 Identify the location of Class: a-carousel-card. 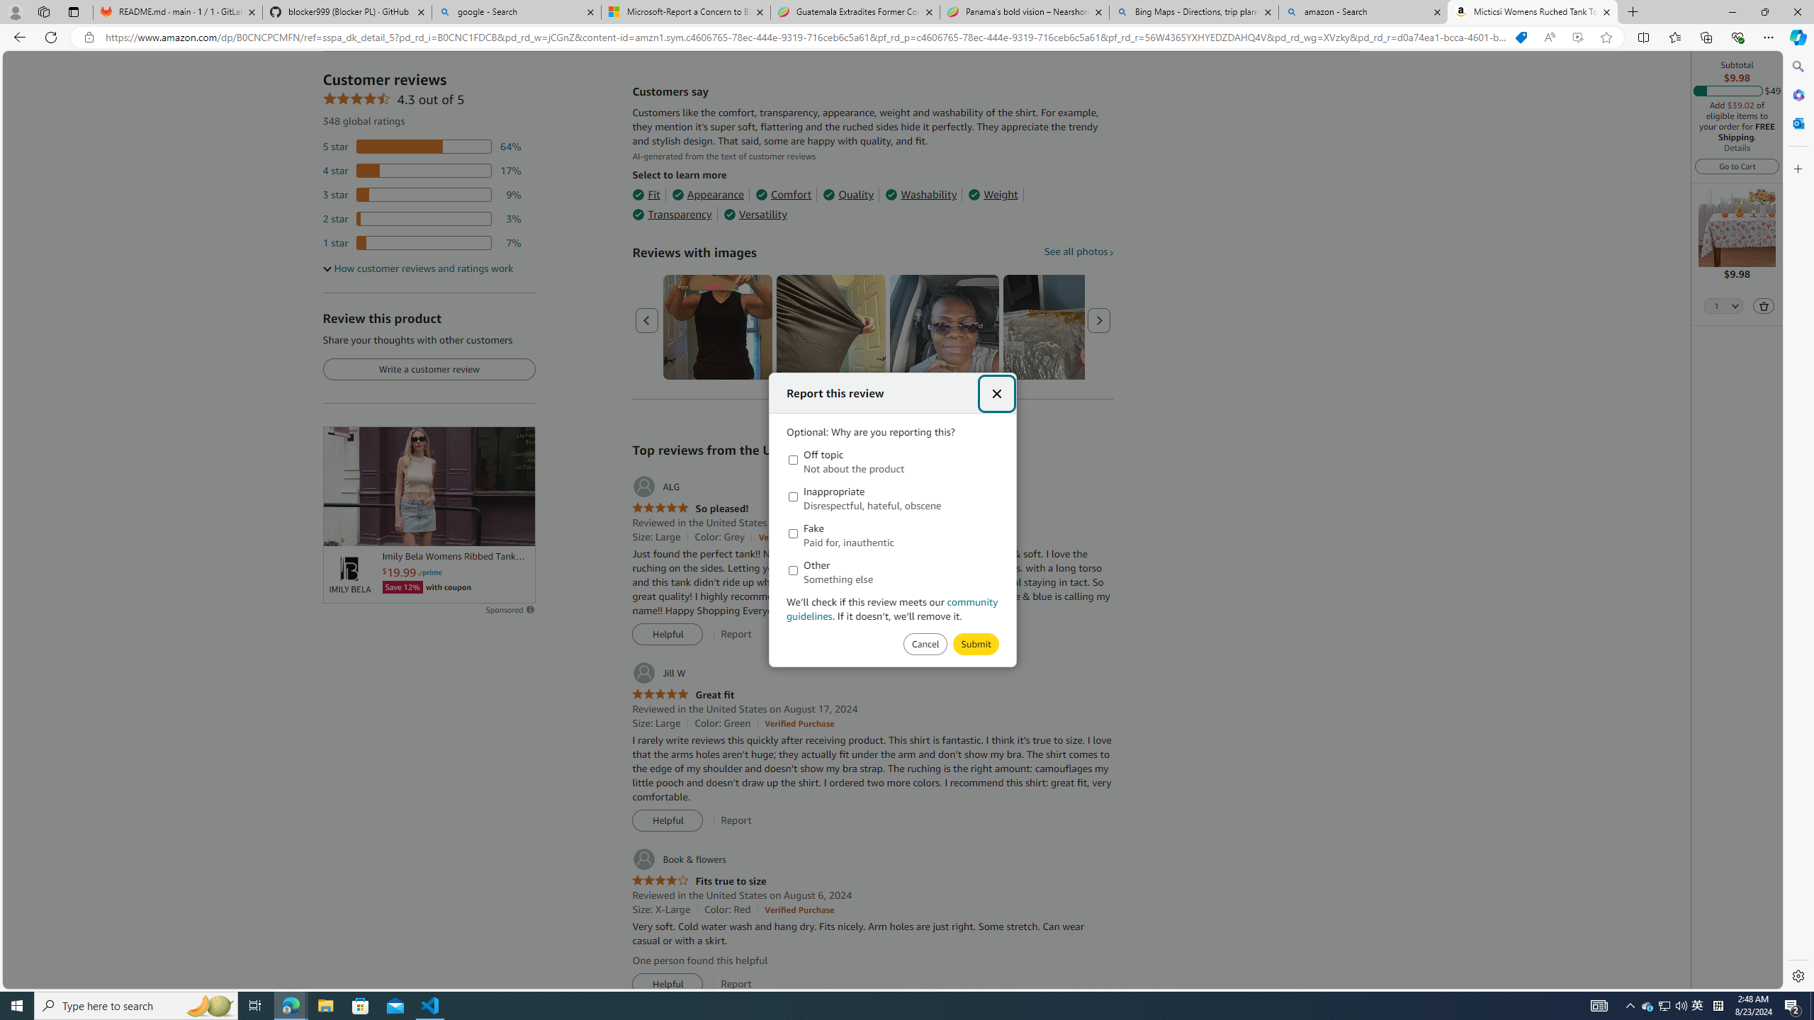
(944, 327).